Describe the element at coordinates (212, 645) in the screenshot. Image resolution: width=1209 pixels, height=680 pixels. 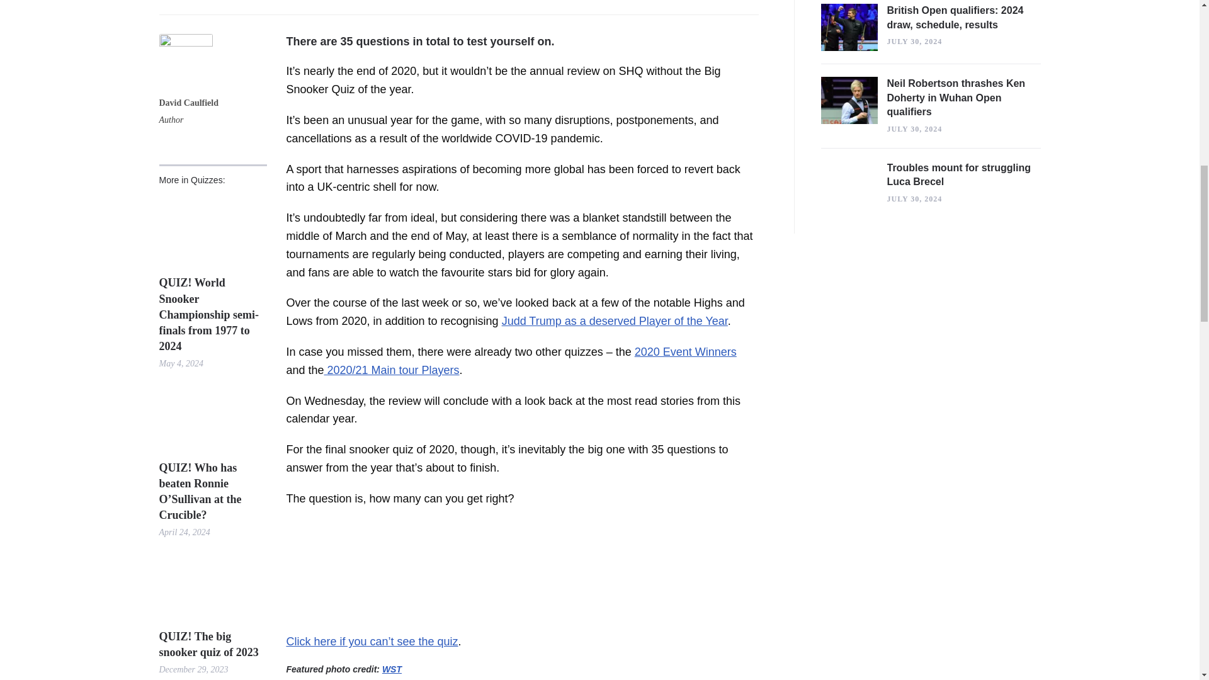
I see `Permalink to QUIZ! The big snooker quiz of 2023` at that location.